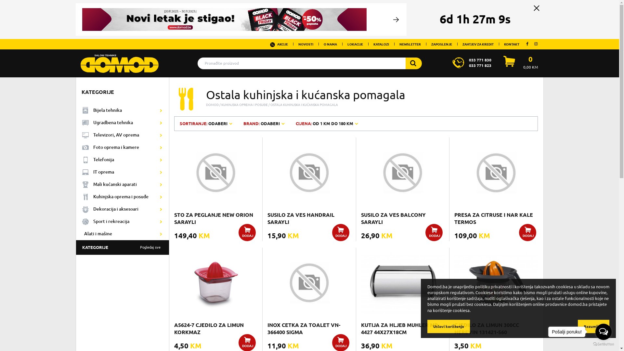 The width and height of the screenshot is (624, 351). What do you see at coordinates (512, 44) in the screenshot?
I see `KONTAKT` at bounding box center [512, 44].